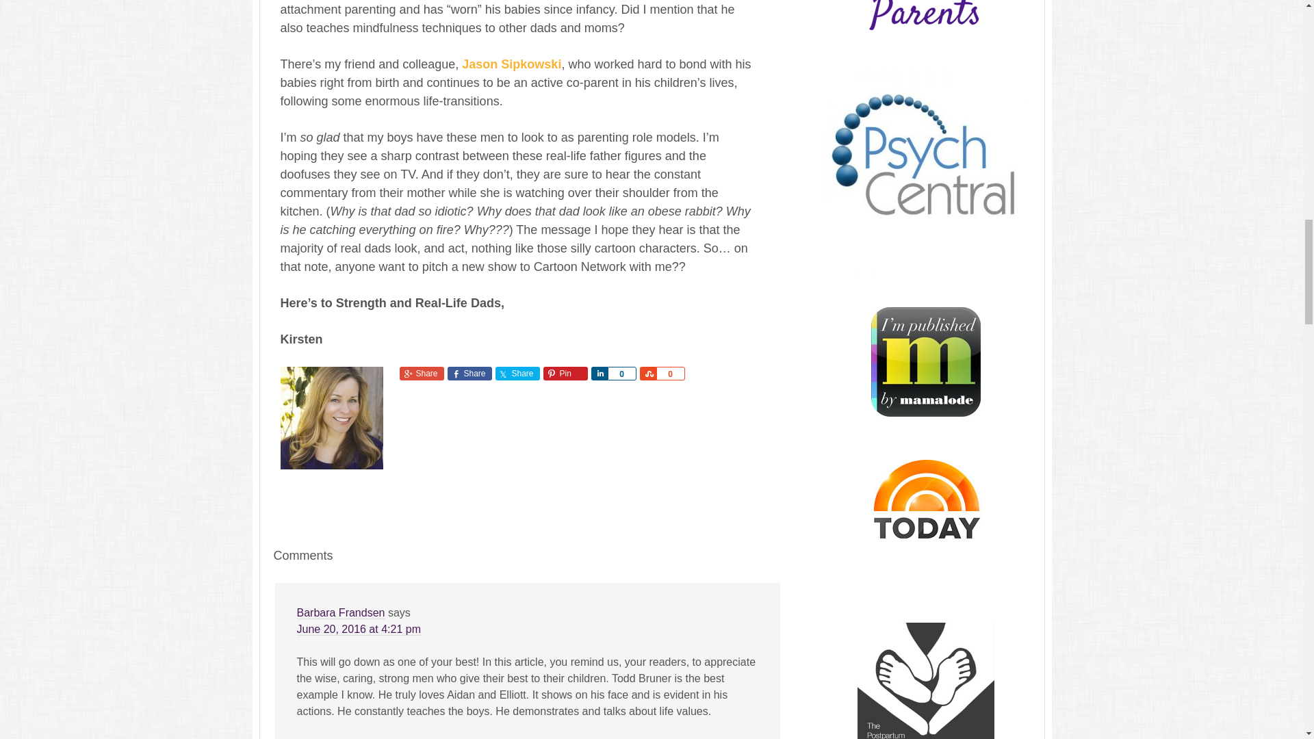  I want to click on Yes Trespassing :: Tuesday Tip, so click(511, 64).